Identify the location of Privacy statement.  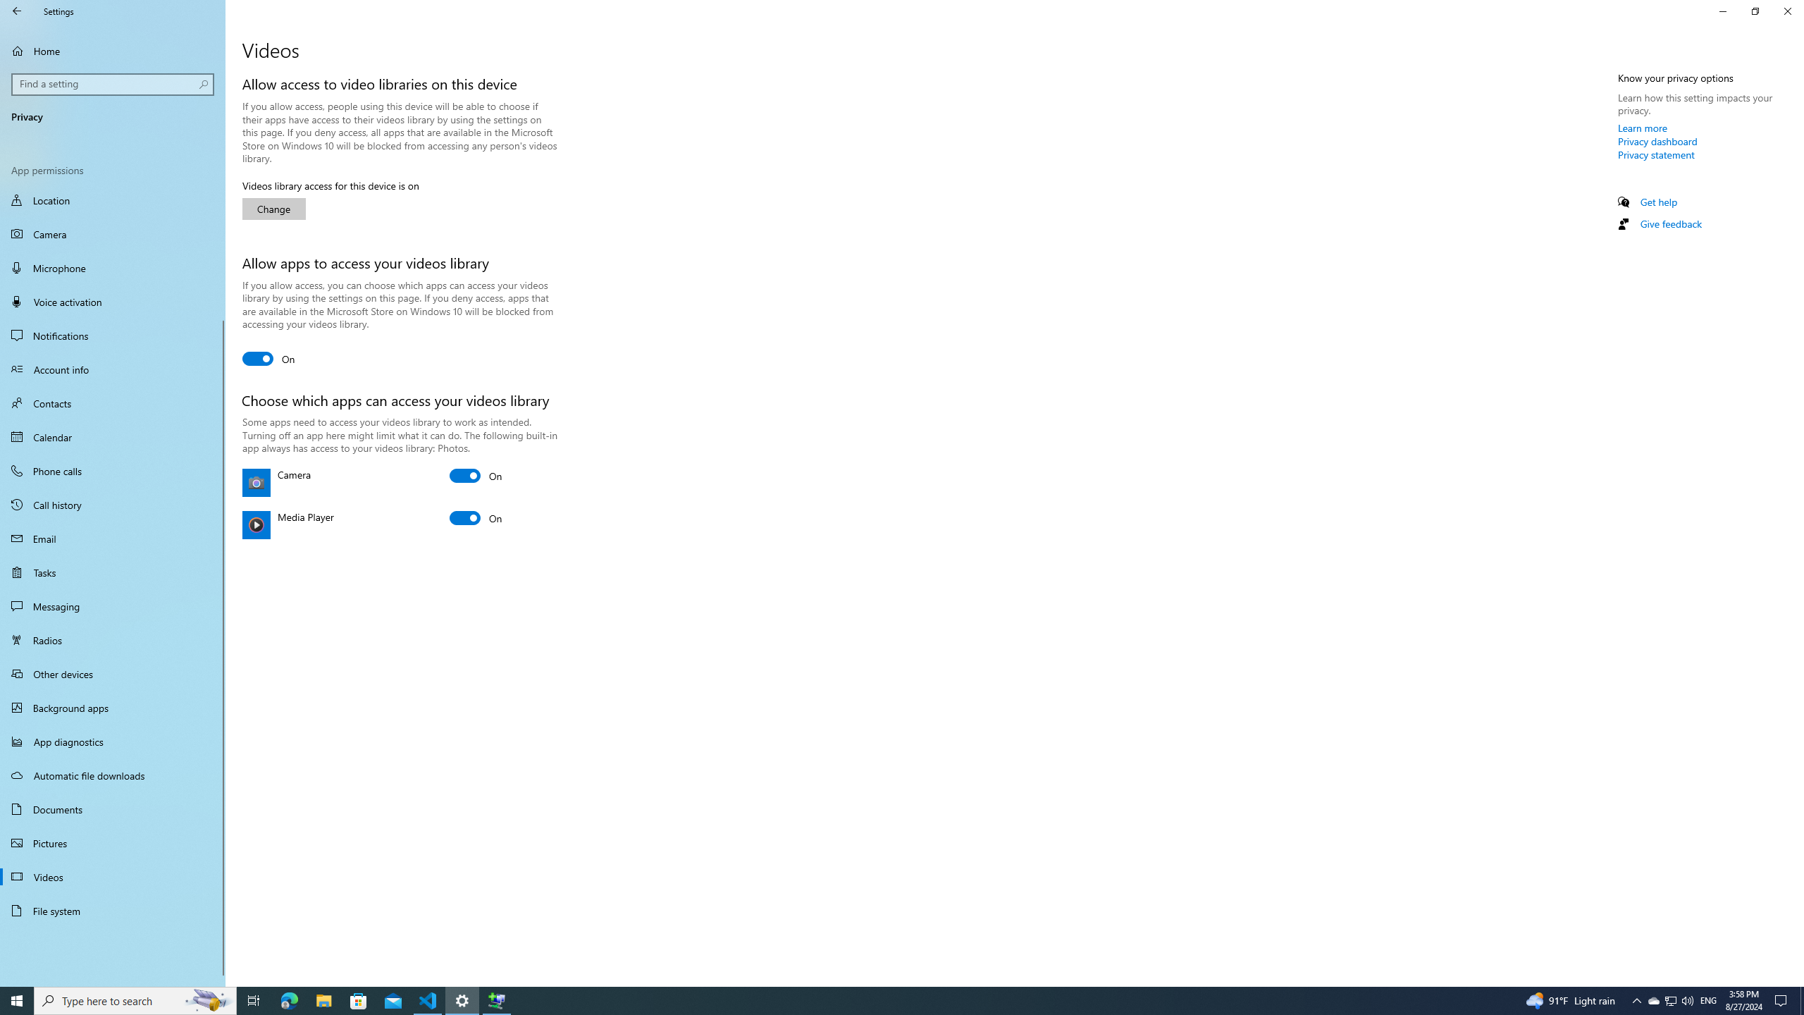
(1656, 154).